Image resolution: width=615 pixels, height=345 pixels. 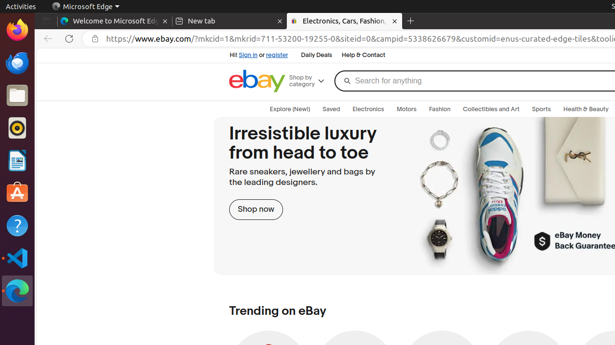 I want to click on eBay Home, so click(x=258, y=81).